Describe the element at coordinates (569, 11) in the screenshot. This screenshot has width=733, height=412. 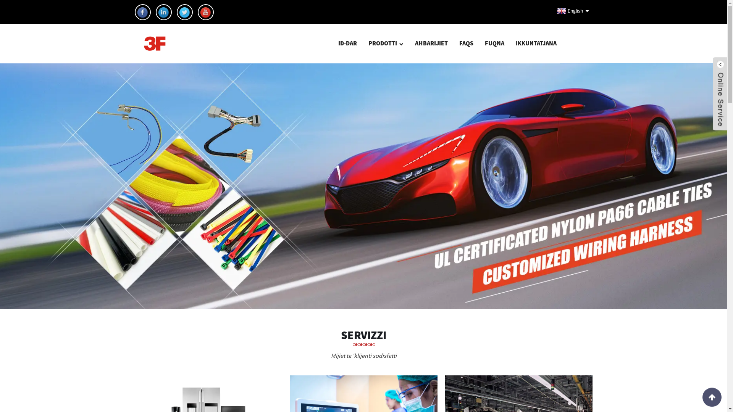
I see `English` at that location.